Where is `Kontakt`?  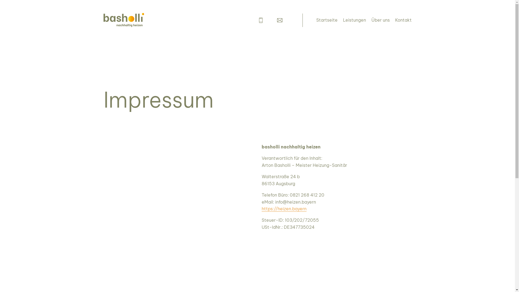
Kontakt is located at coordinates (403, 25).